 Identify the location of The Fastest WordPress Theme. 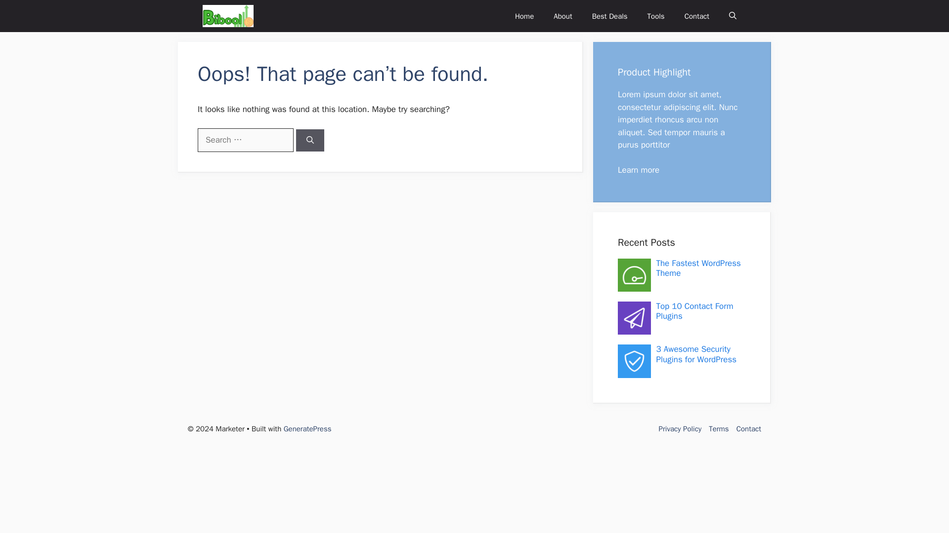
(698, 267).